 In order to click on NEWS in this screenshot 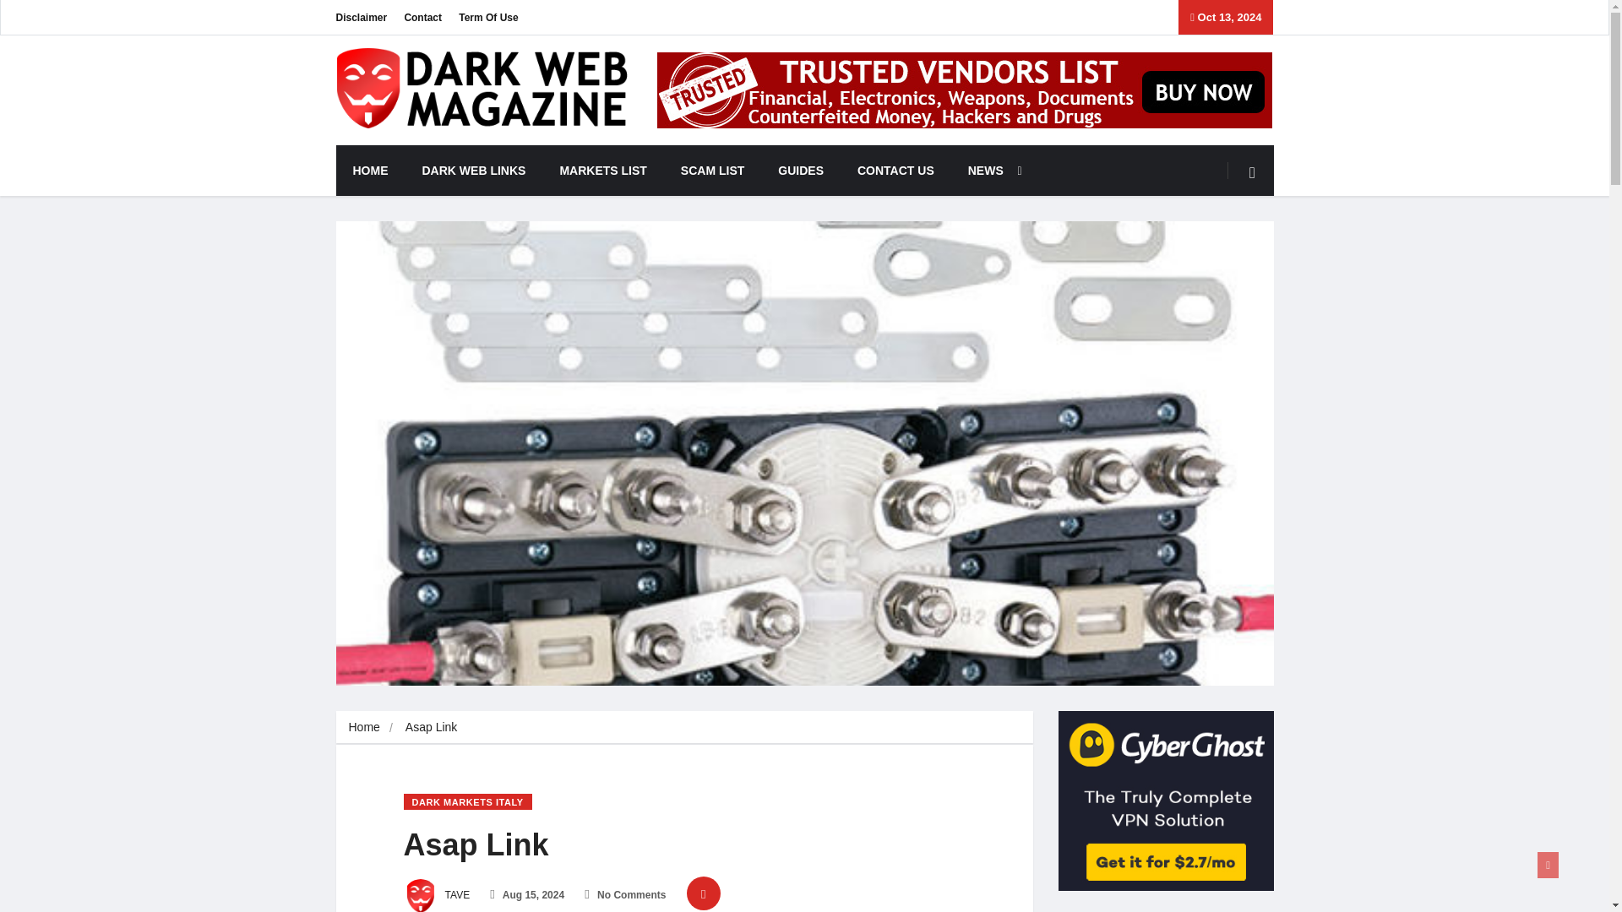, I will do `click(990, 171)`.